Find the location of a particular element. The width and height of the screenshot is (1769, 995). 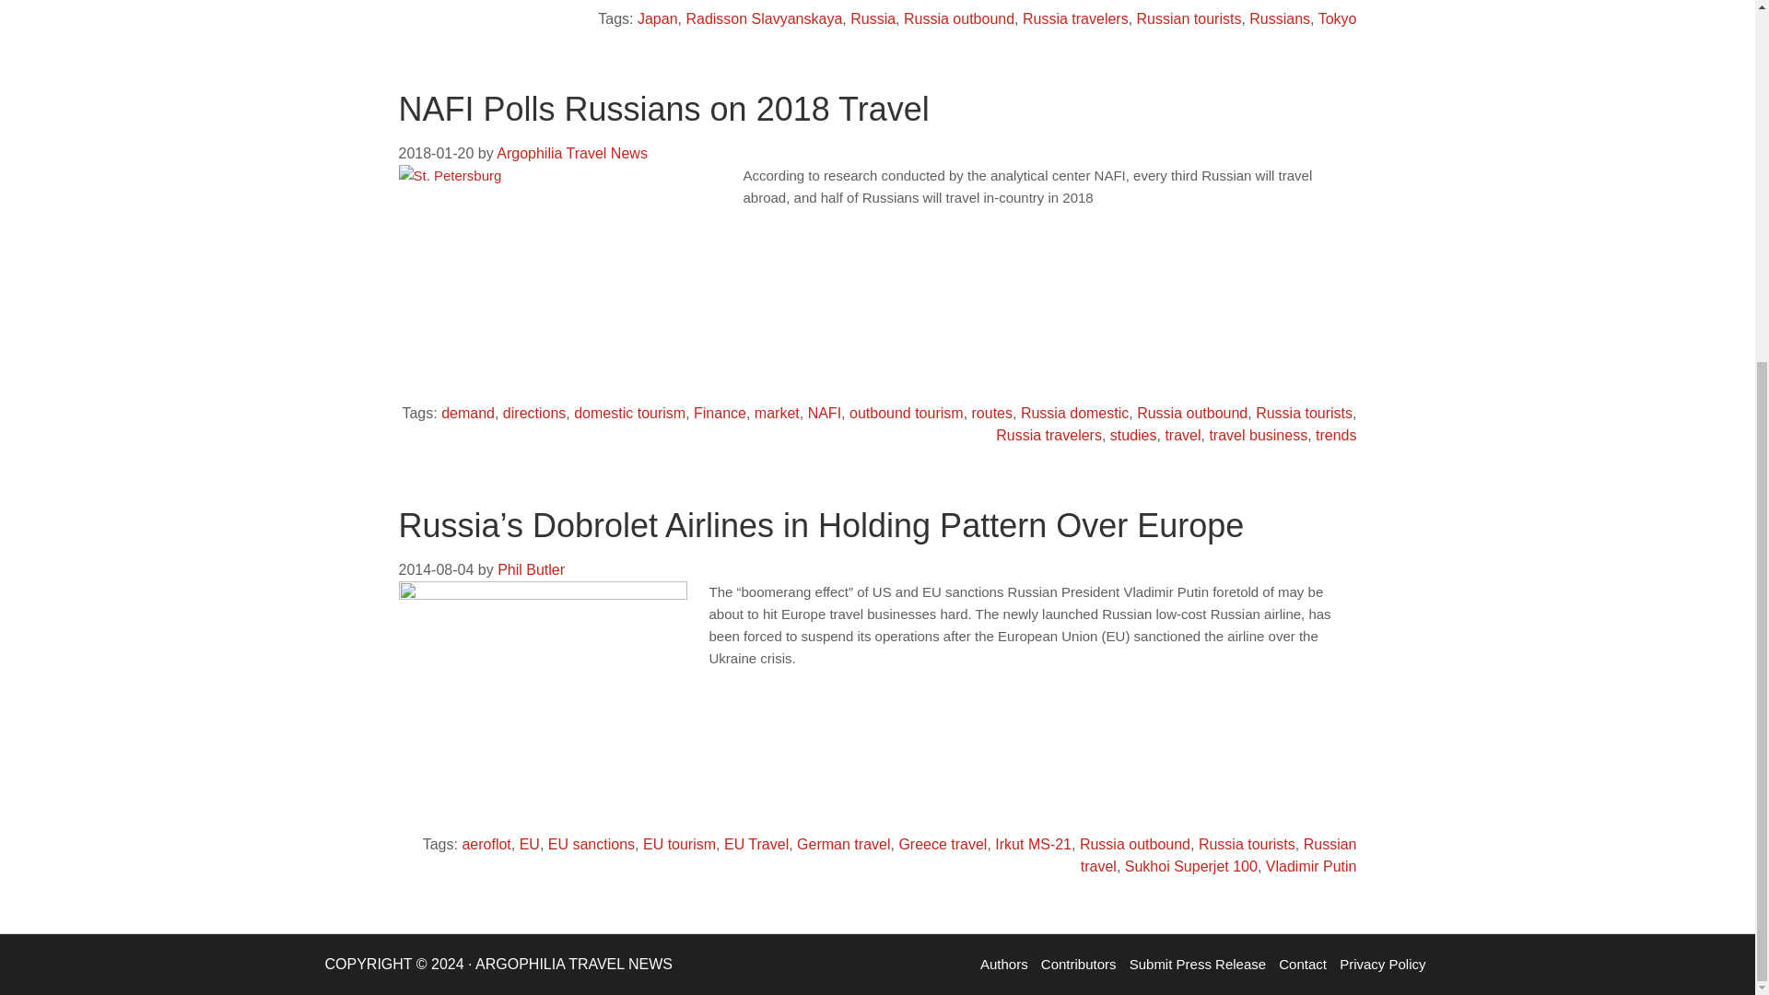

domestic tourism is located at coordinates (629, 413).